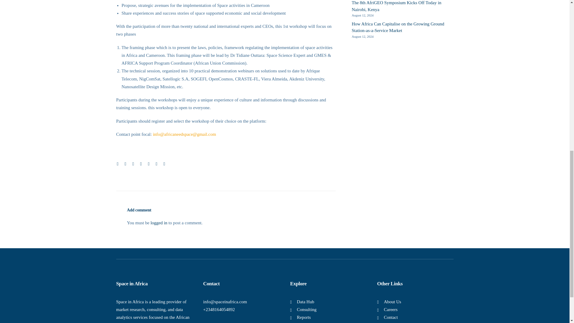 The width and height of the screenshot is (574, 323). I want to click on logged in, so click(158, 223).